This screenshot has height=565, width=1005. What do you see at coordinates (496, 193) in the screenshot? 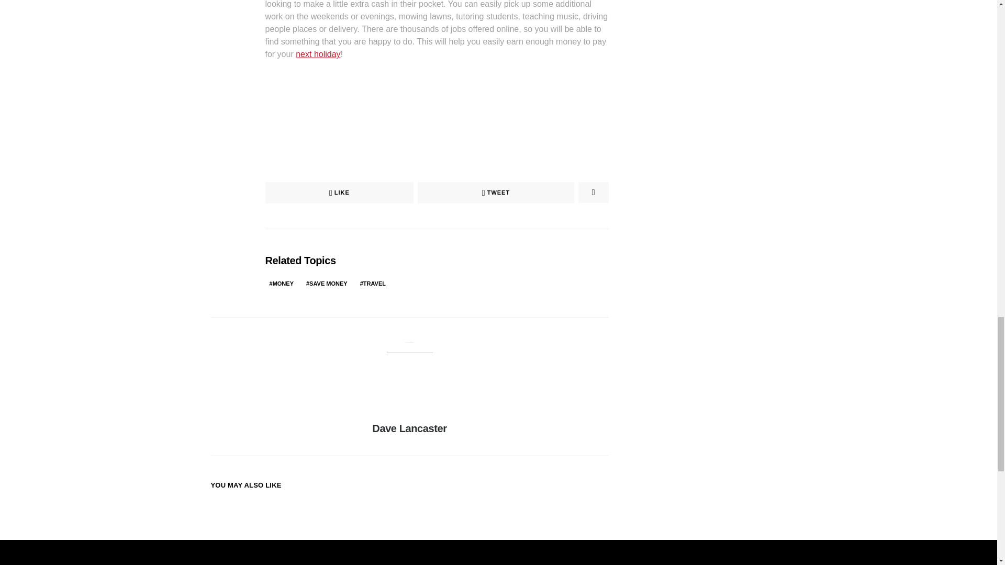
I see `TWEET` at bounding box center [496, 193].